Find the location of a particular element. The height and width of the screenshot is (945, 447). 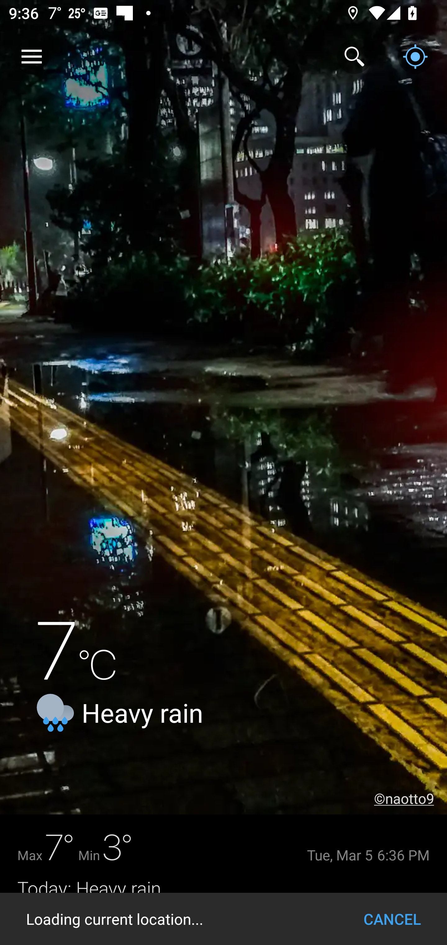

©naotto9 is located at coordinates (410, 798).